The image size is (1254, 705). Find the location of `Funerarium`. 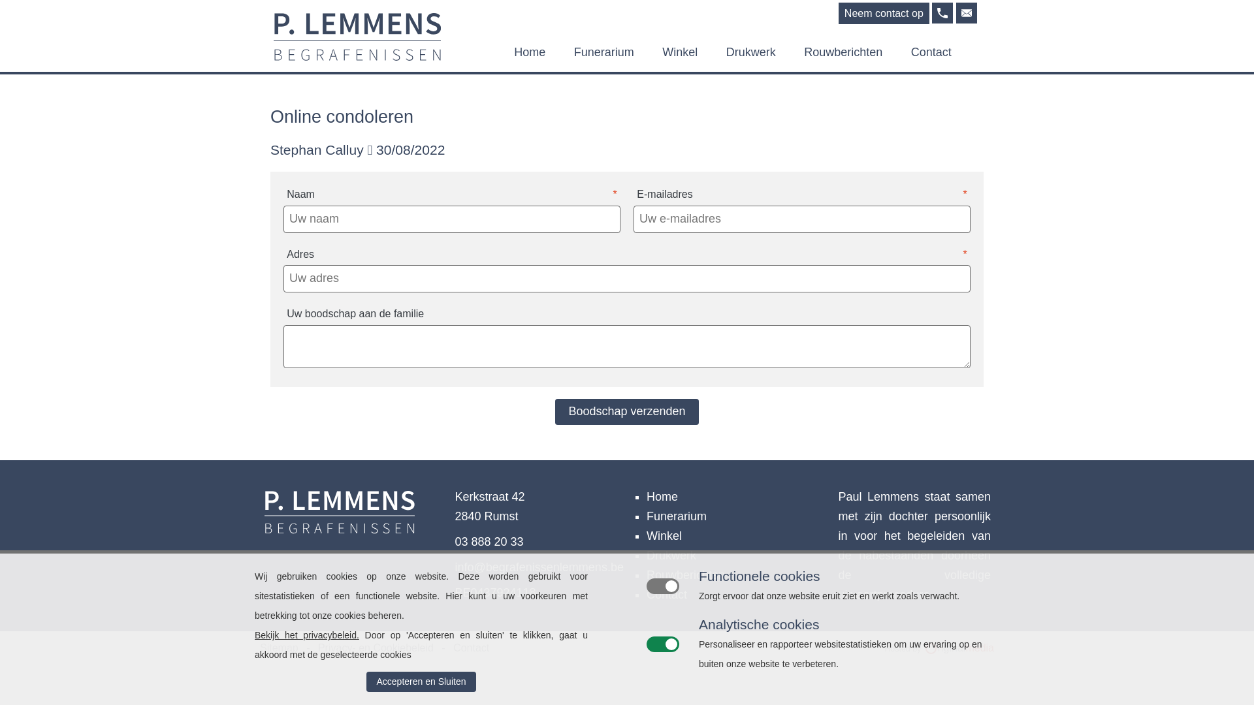

Funerarium is located at coordinates (604, 52).